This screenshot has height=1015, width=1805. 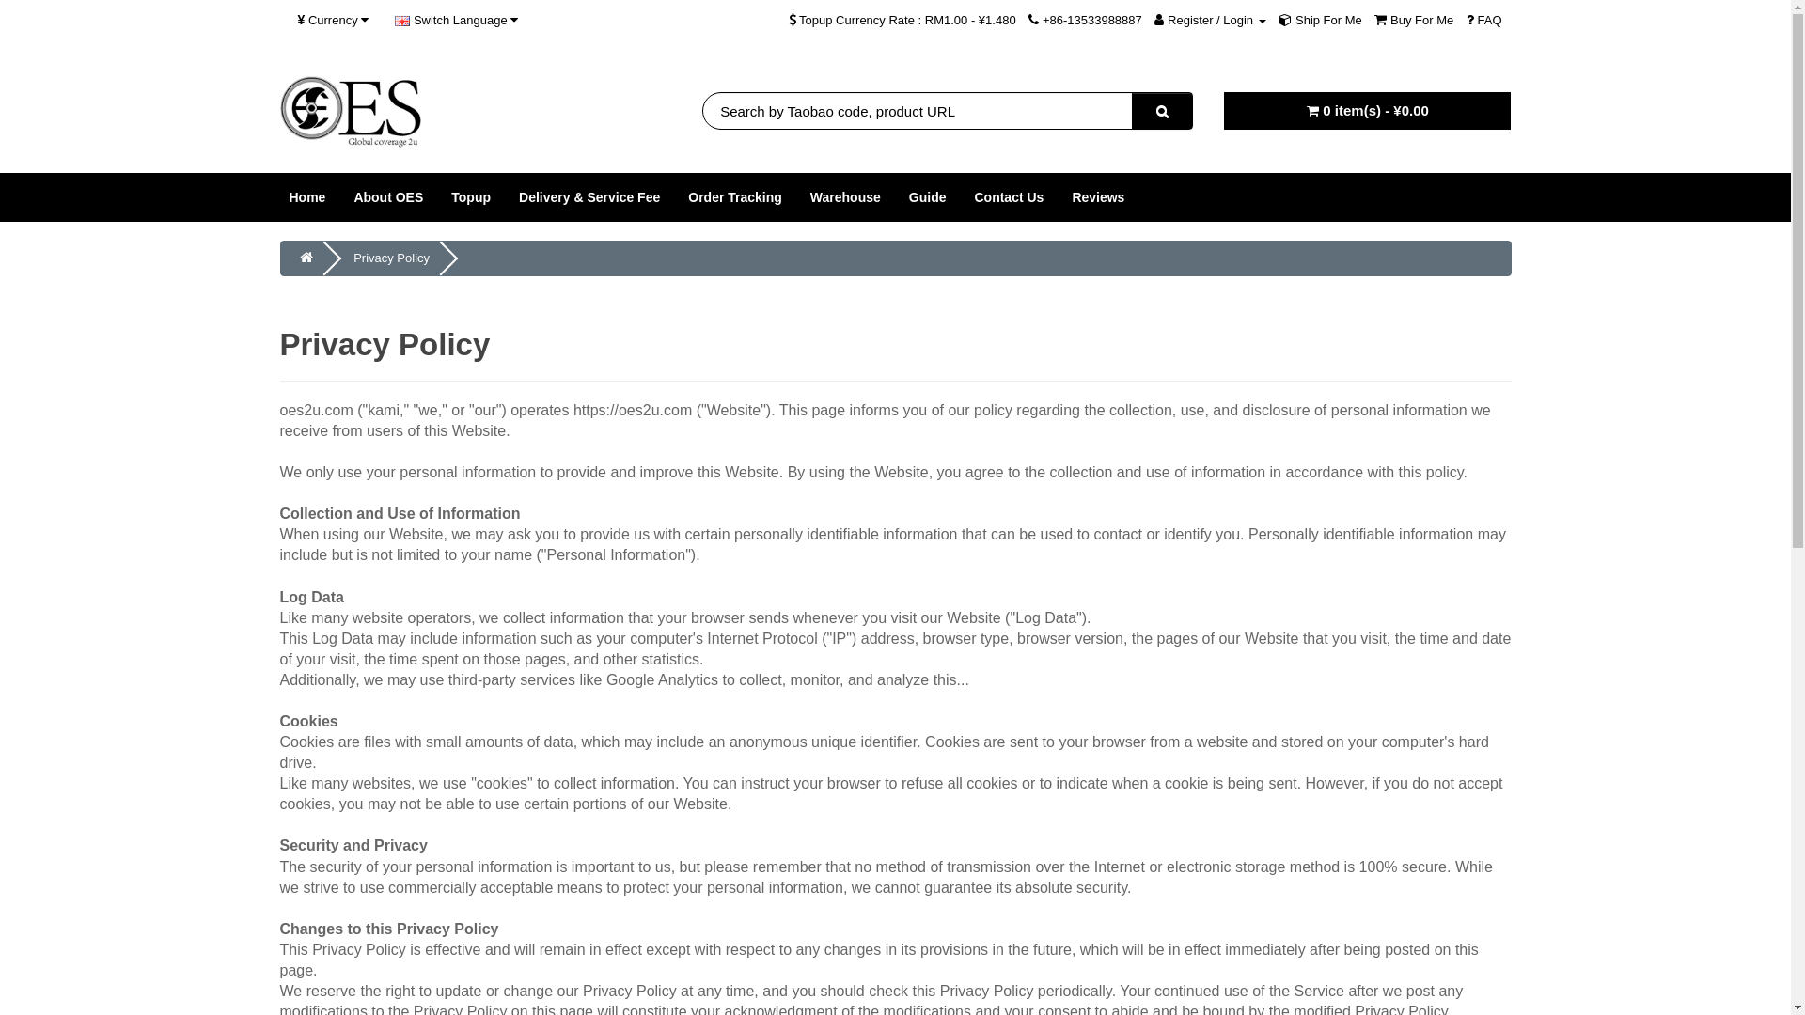 I want to click on Warehouse, so click(x=846, y=197).